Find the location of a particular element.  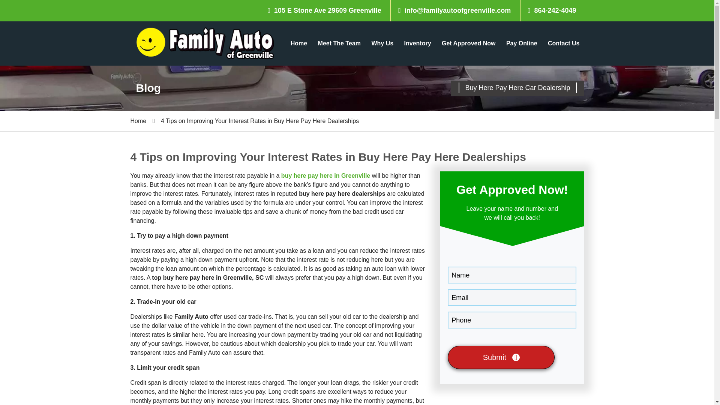

Contact Us is located at coordinates (564, 43).